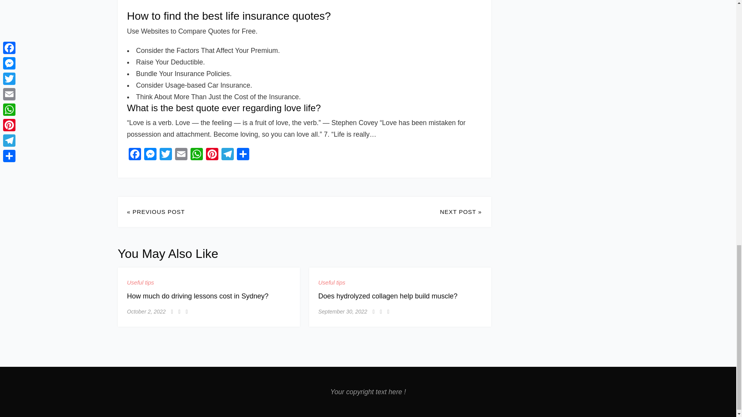  Describe the element at coordinates (227, 155) in the screenshot. I see `Telegram` at that location.